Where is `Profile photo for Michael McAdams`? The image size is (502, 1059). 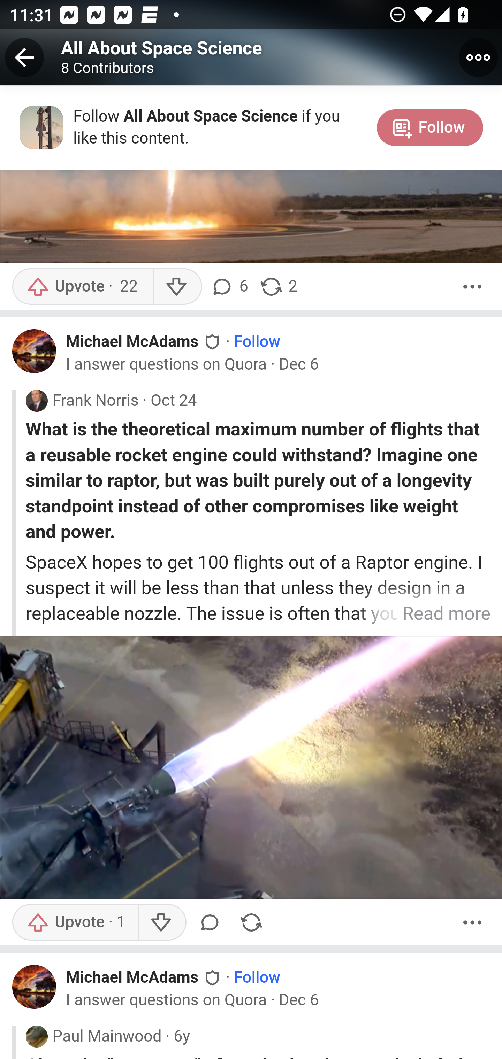
Profile photo for Michael McAdams is located at coordinates (35, 987).